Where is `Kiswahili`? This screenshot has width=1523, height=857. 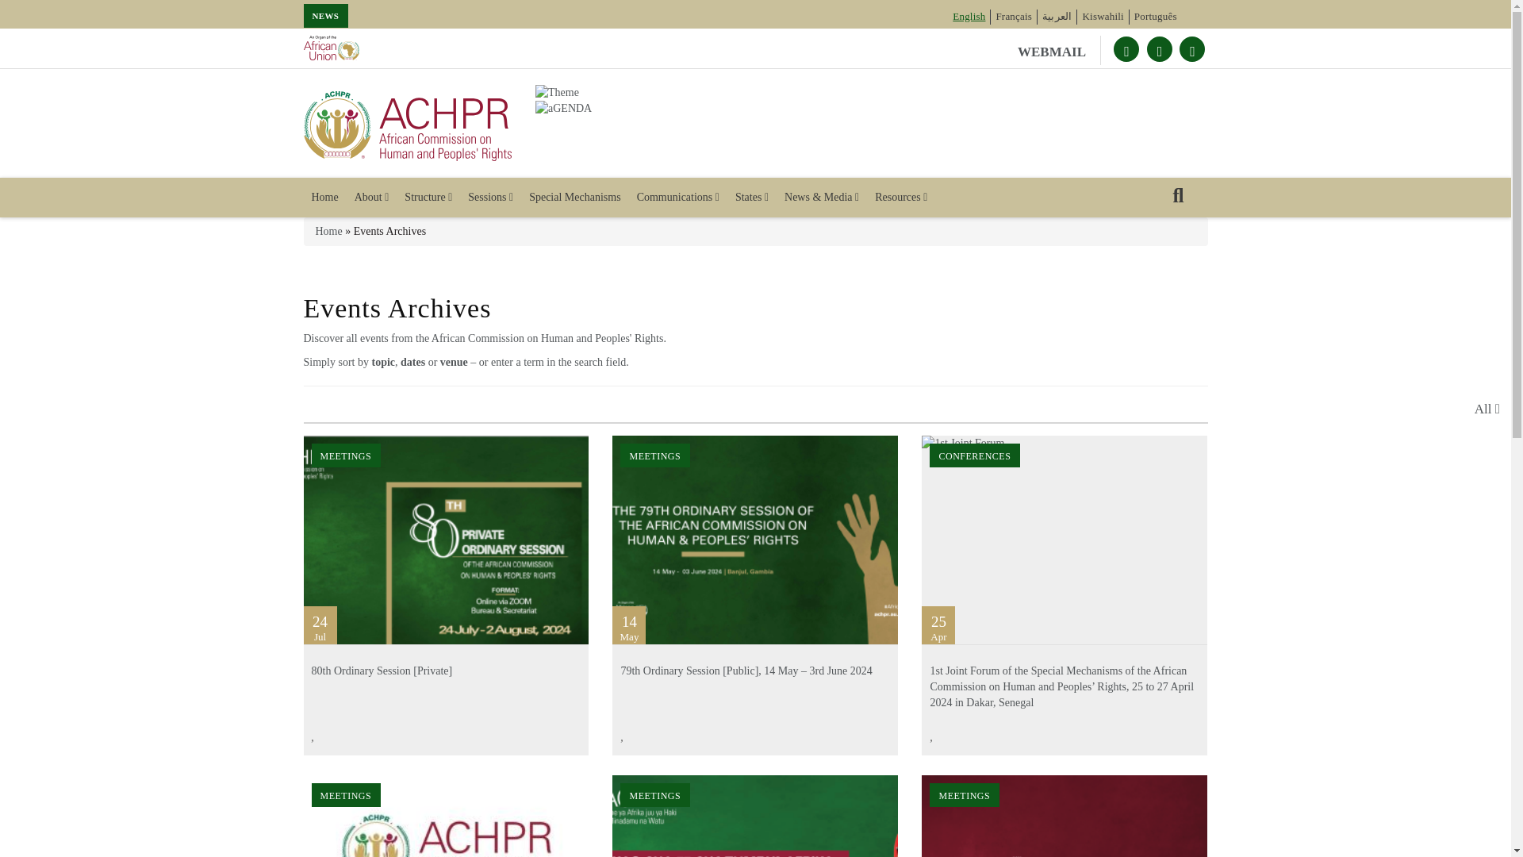
Kiswahili is located at coordinates (1103, 16).